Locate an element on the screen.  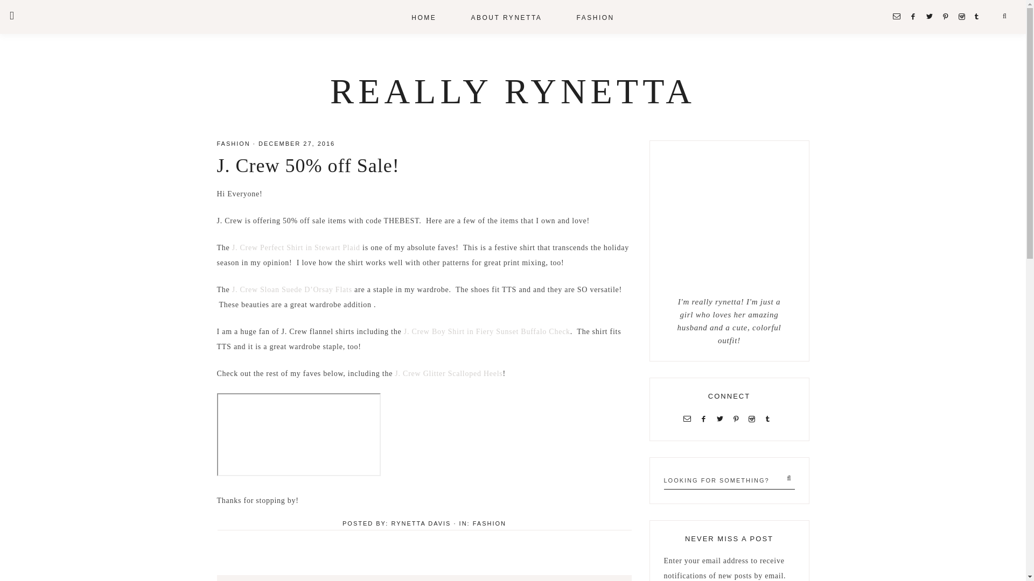
Instagram is located at coordinates (964, 16).